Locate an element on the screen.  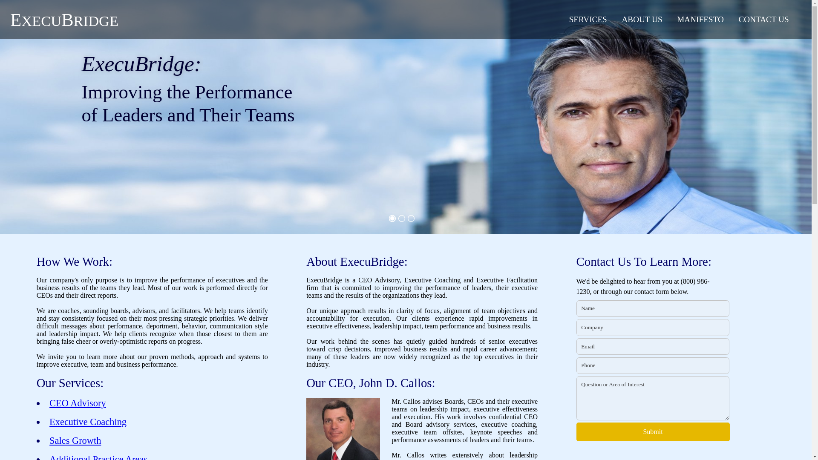
SERVICES is located at coordinates (588, 19).